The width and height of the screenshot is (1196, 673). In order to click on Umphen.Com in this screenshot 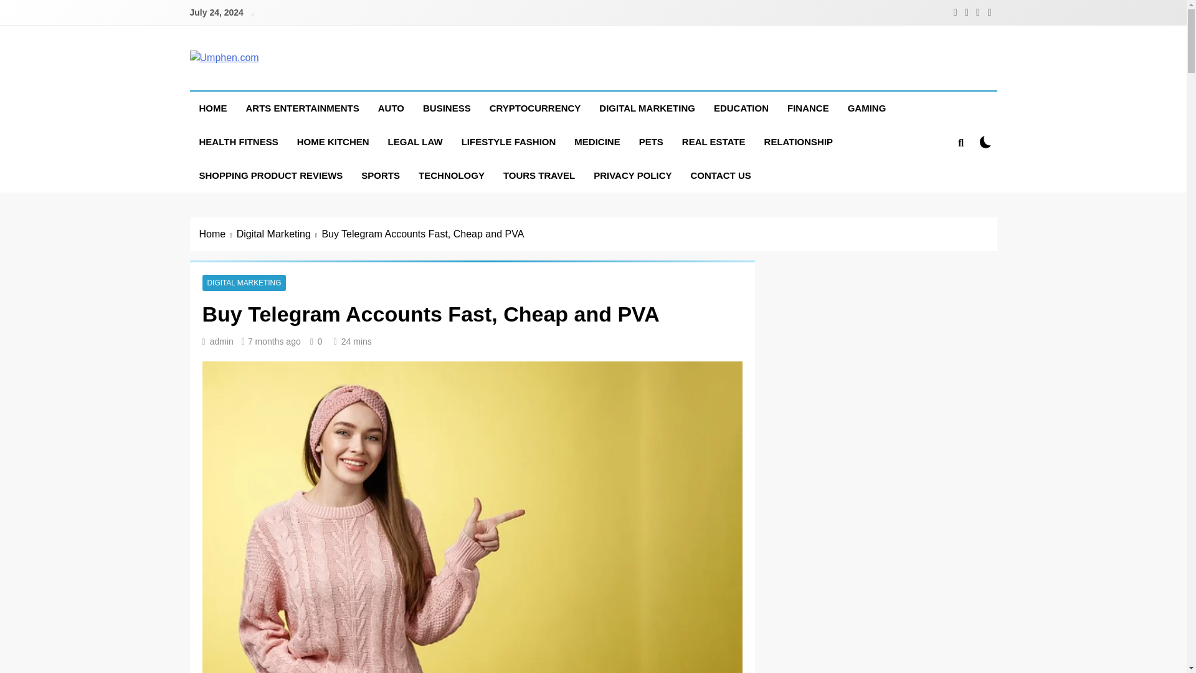, I will do `click(277, 79)`.